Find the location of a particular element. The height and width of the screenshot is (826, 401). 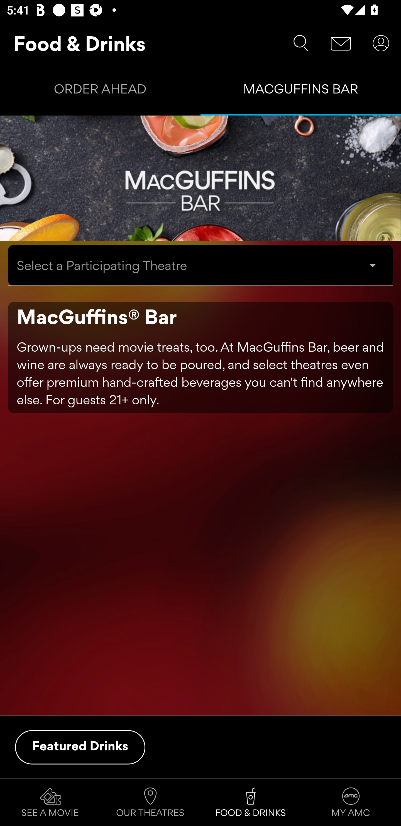

OUR THEATRES
Tab 2 of 4 is located at coordinates (150, 803).